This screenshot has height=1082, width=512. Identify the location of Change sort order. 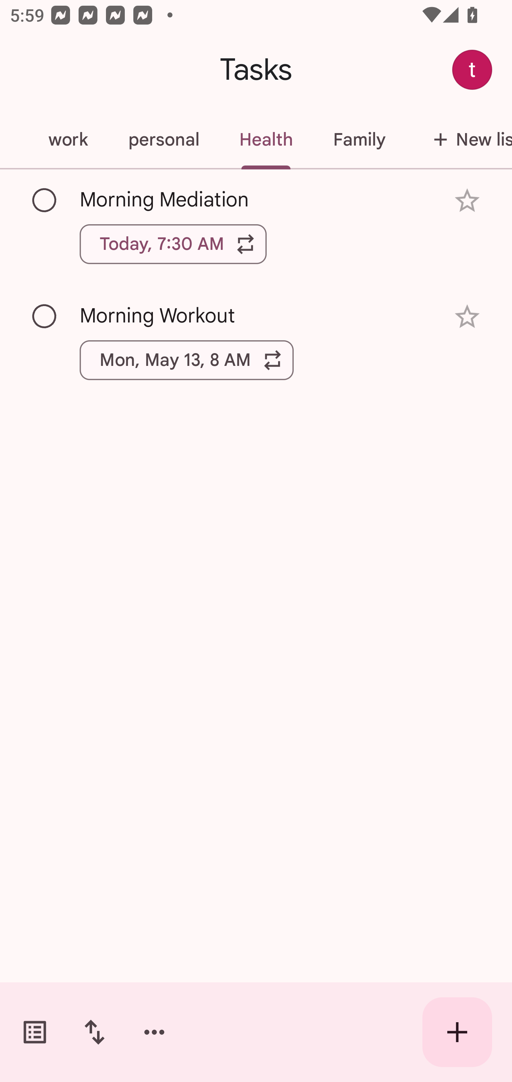
(94, 1032).